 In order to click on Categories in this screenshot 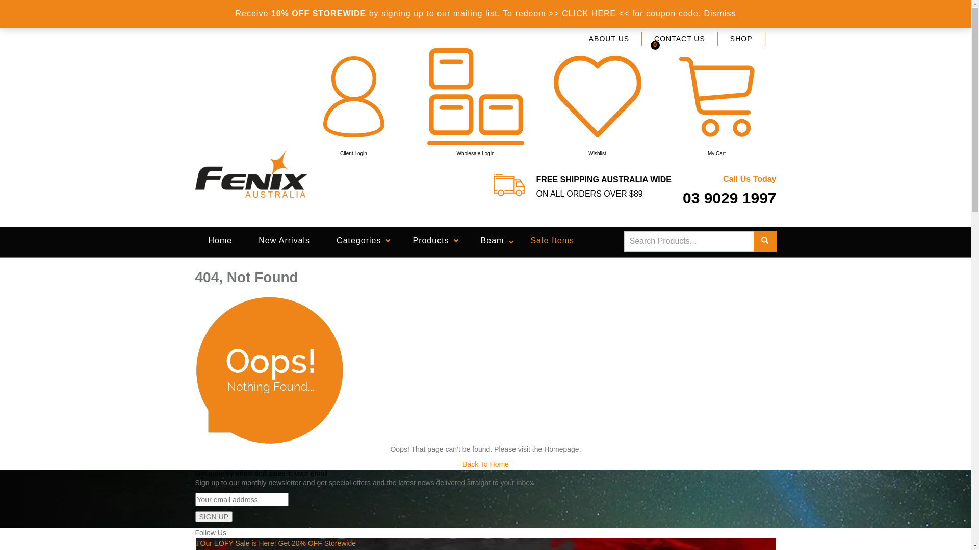, I will do `click(361, 241)`.